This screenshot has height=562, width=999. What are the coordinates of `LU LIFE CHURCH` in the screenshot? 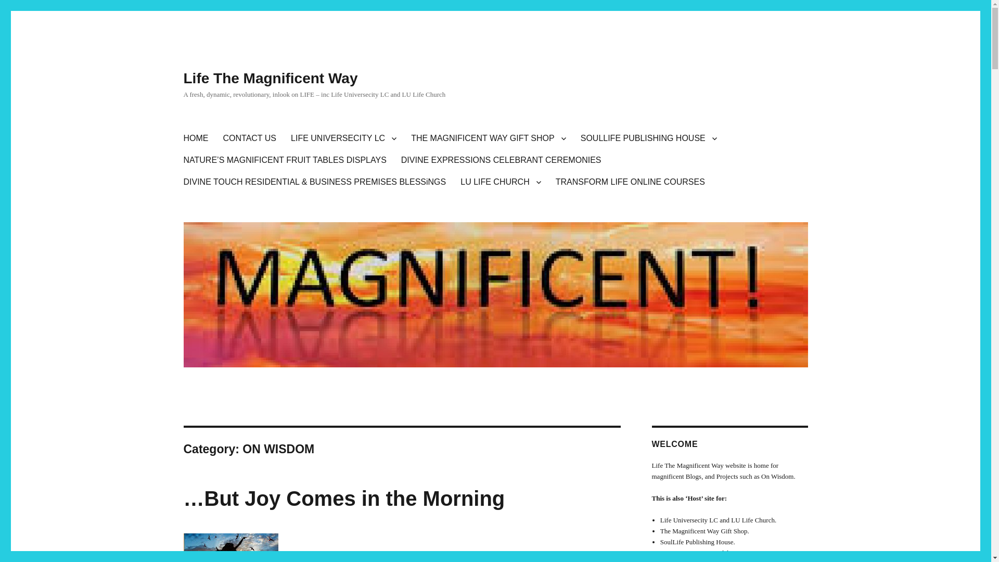 It's located at (501, 182).